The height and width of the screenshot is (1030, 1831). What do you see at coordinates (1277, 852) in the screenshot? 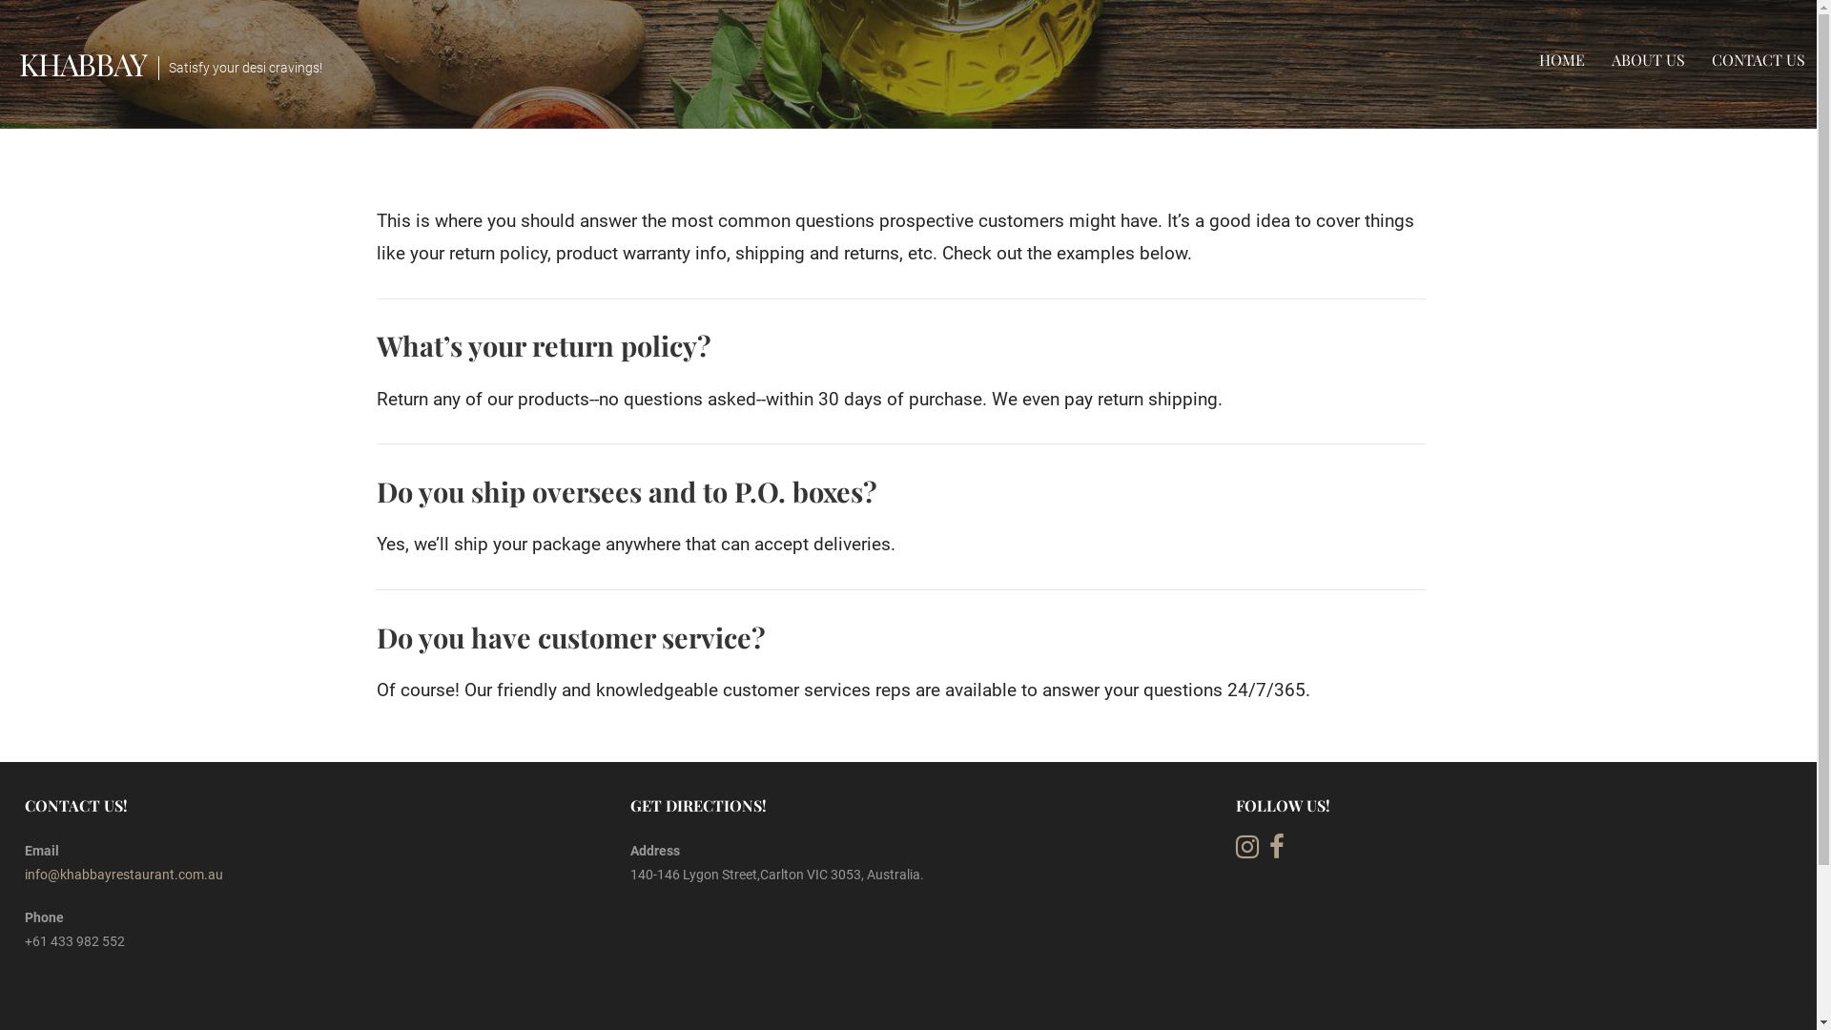
I see `Visit Khabbay on Facebook` at bounding box center [1277, 852].